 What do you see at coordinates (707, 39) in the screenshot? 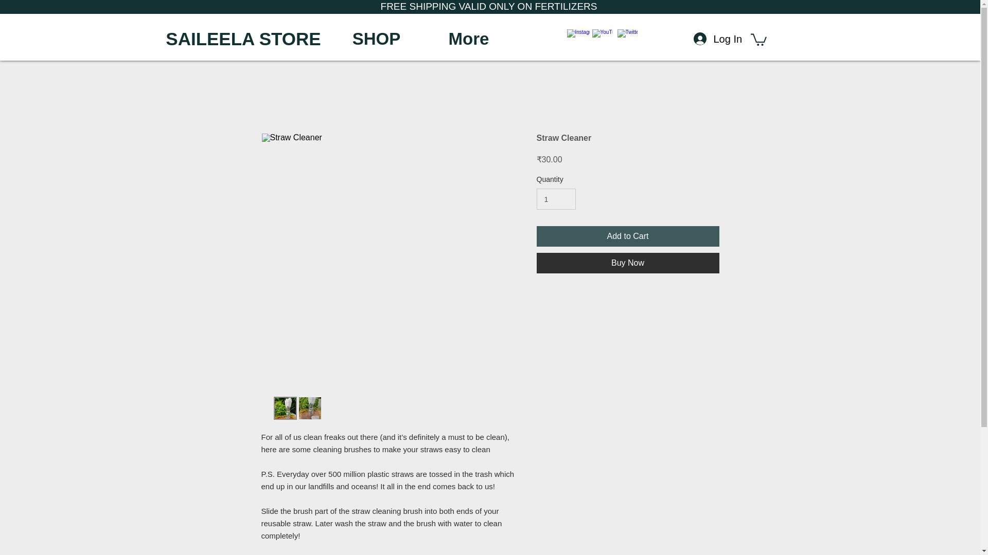
I see `Log In` at bounding box center [707, 39].